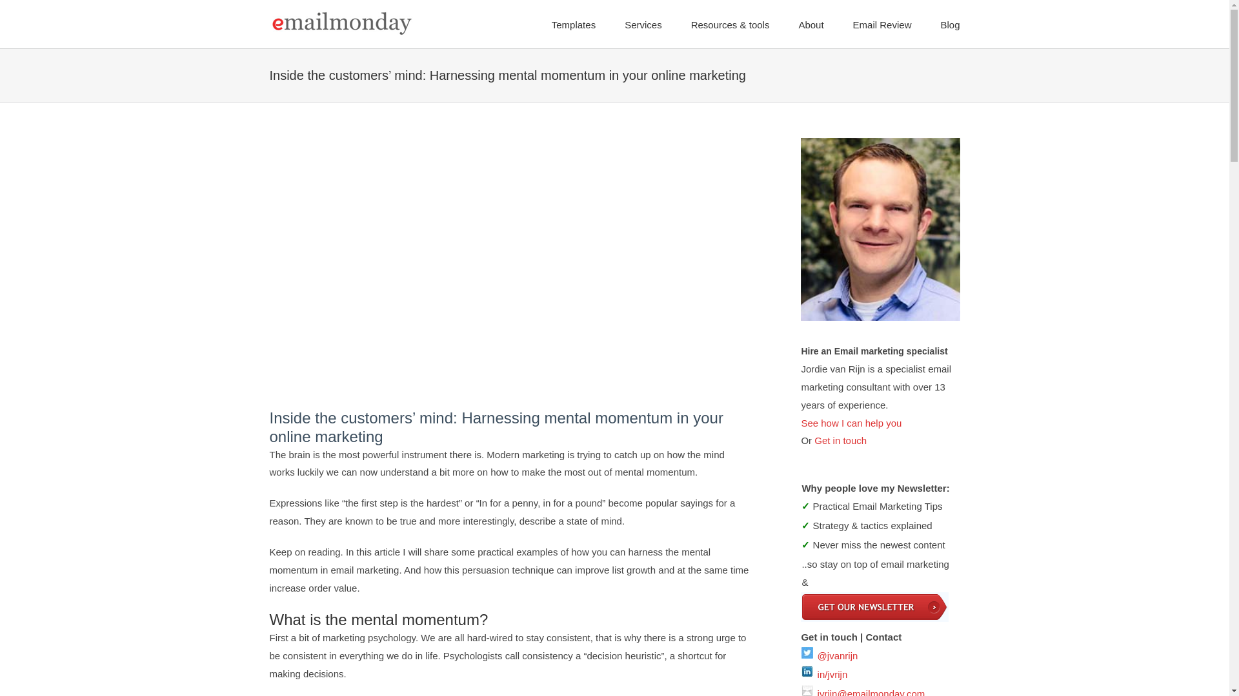 This screenshot has width=1239, height=696. I want to click on Blog, so click(950, 24).